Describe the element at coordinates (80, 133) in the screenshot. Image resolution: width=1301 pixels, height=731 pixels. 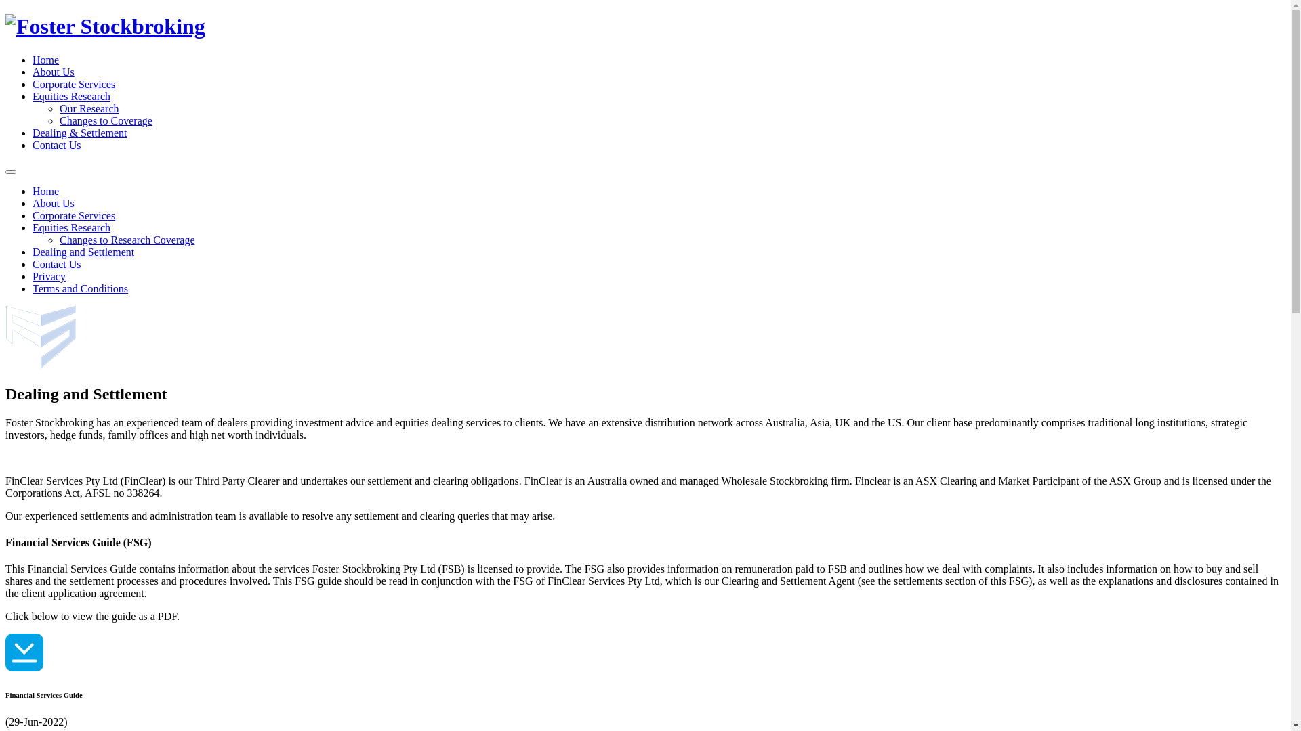
I see `Dealing & Settlement` at that location.